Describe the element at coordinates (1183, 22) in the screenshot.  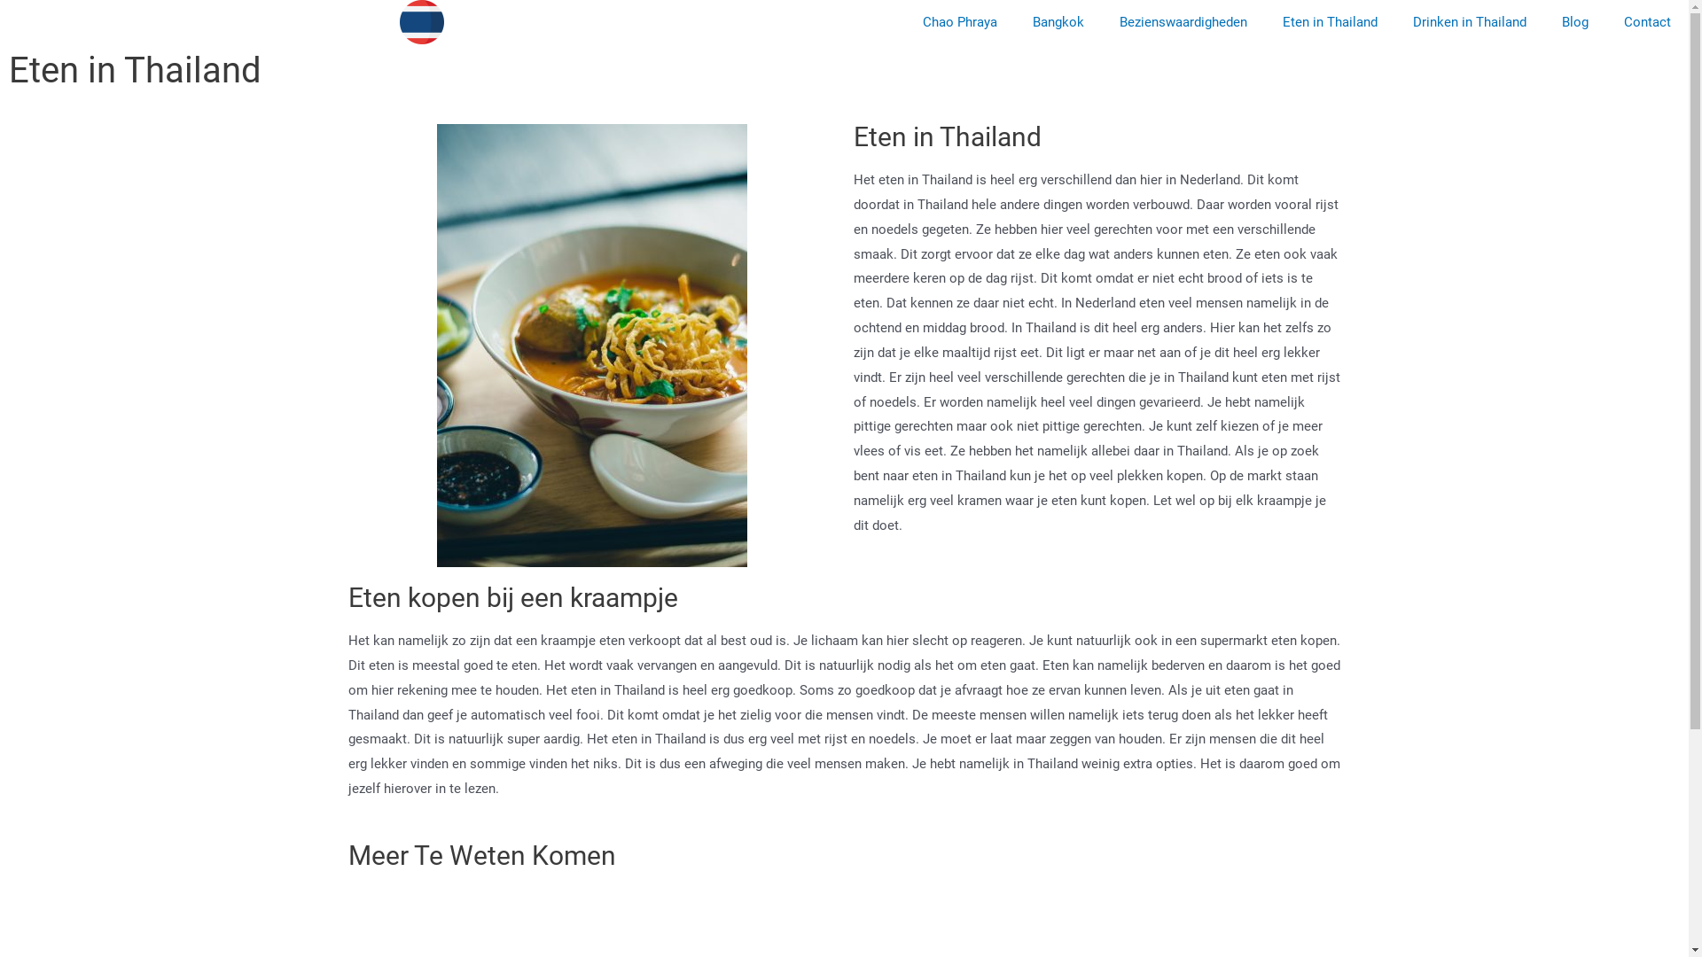
I see `Bezienswaardigheden` at that location.